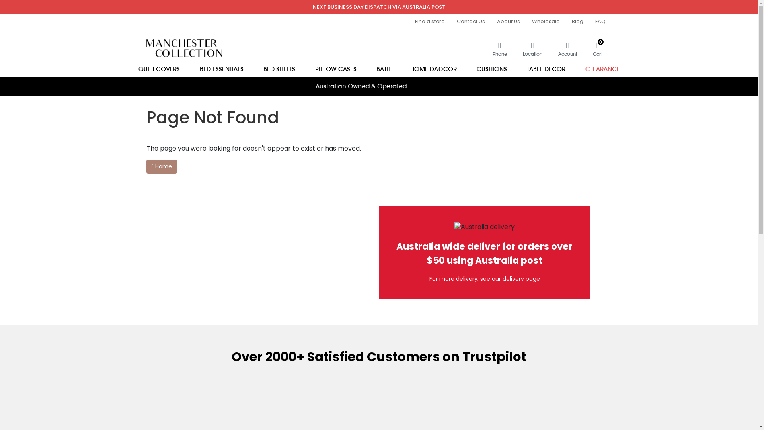  I want to click on FAQ, so click(597, 21).